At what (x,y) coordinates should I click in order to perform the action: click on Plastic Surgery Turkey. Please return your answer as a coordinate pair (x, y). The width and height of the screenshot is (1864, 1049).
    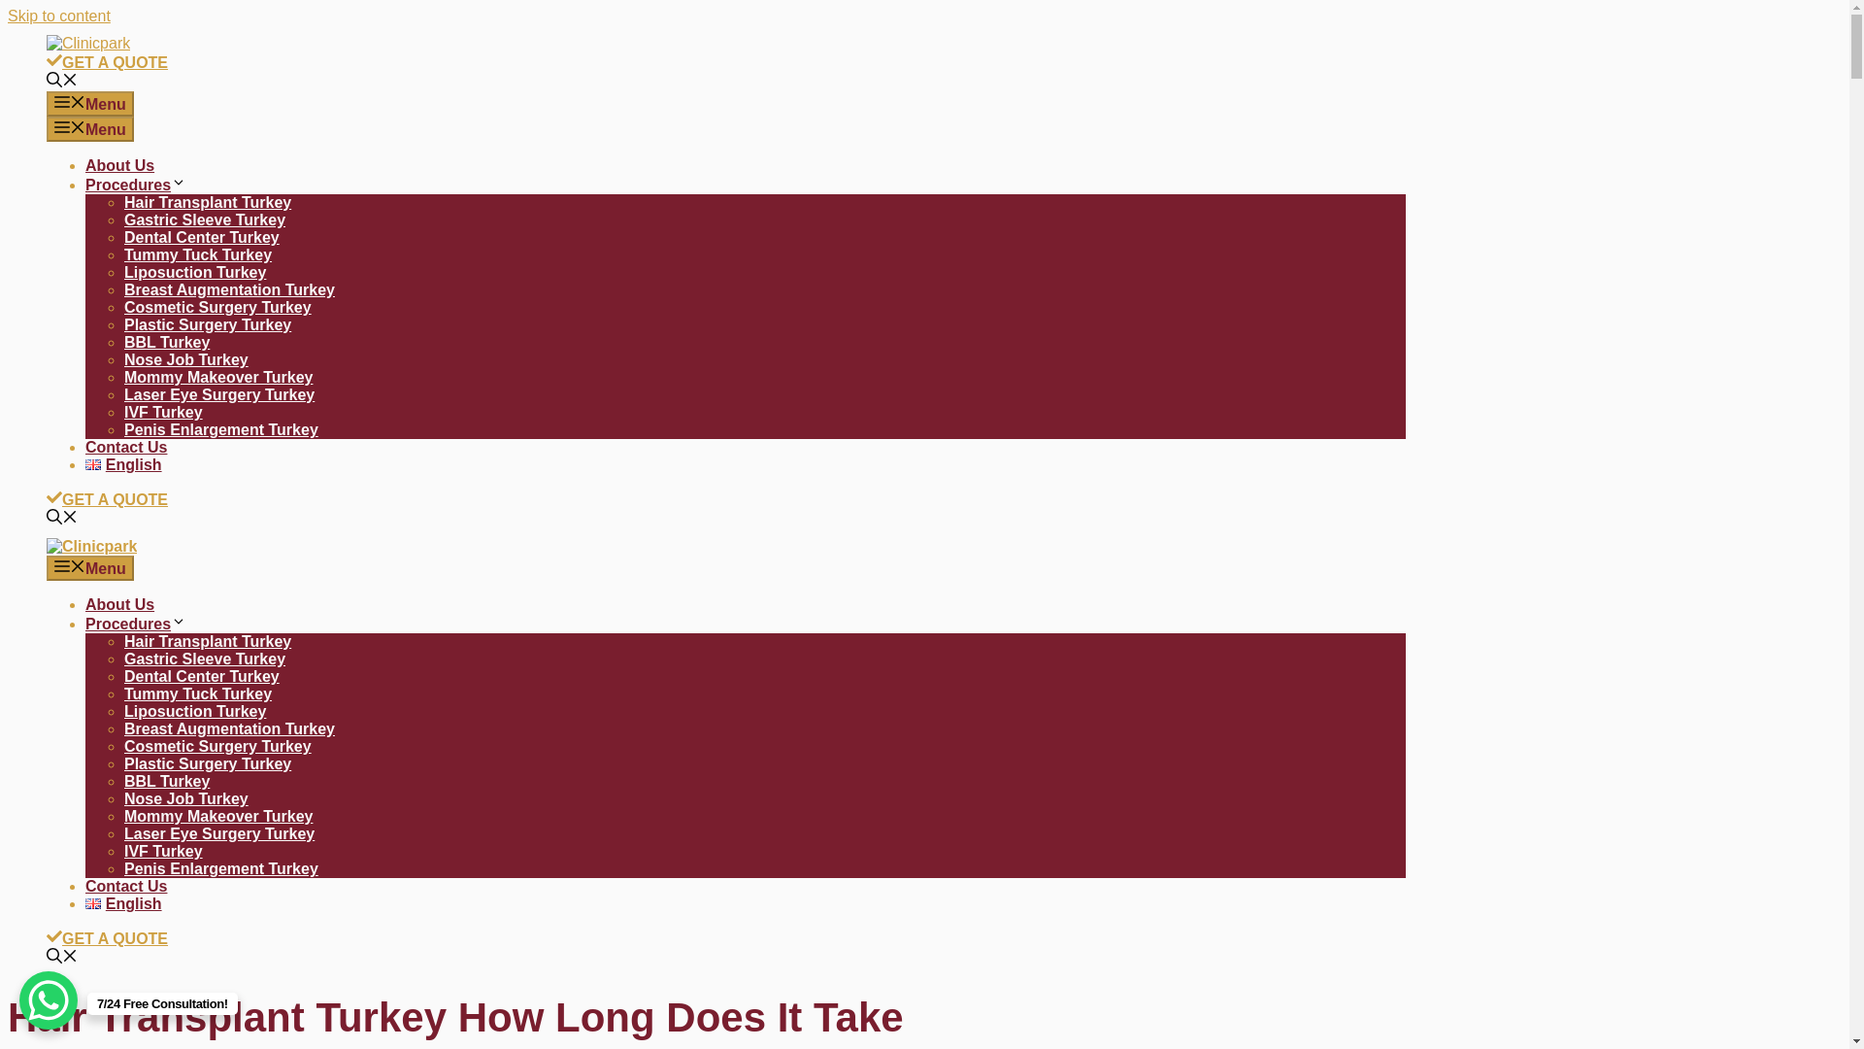
    Looking at the image, I should click on (208, 763).